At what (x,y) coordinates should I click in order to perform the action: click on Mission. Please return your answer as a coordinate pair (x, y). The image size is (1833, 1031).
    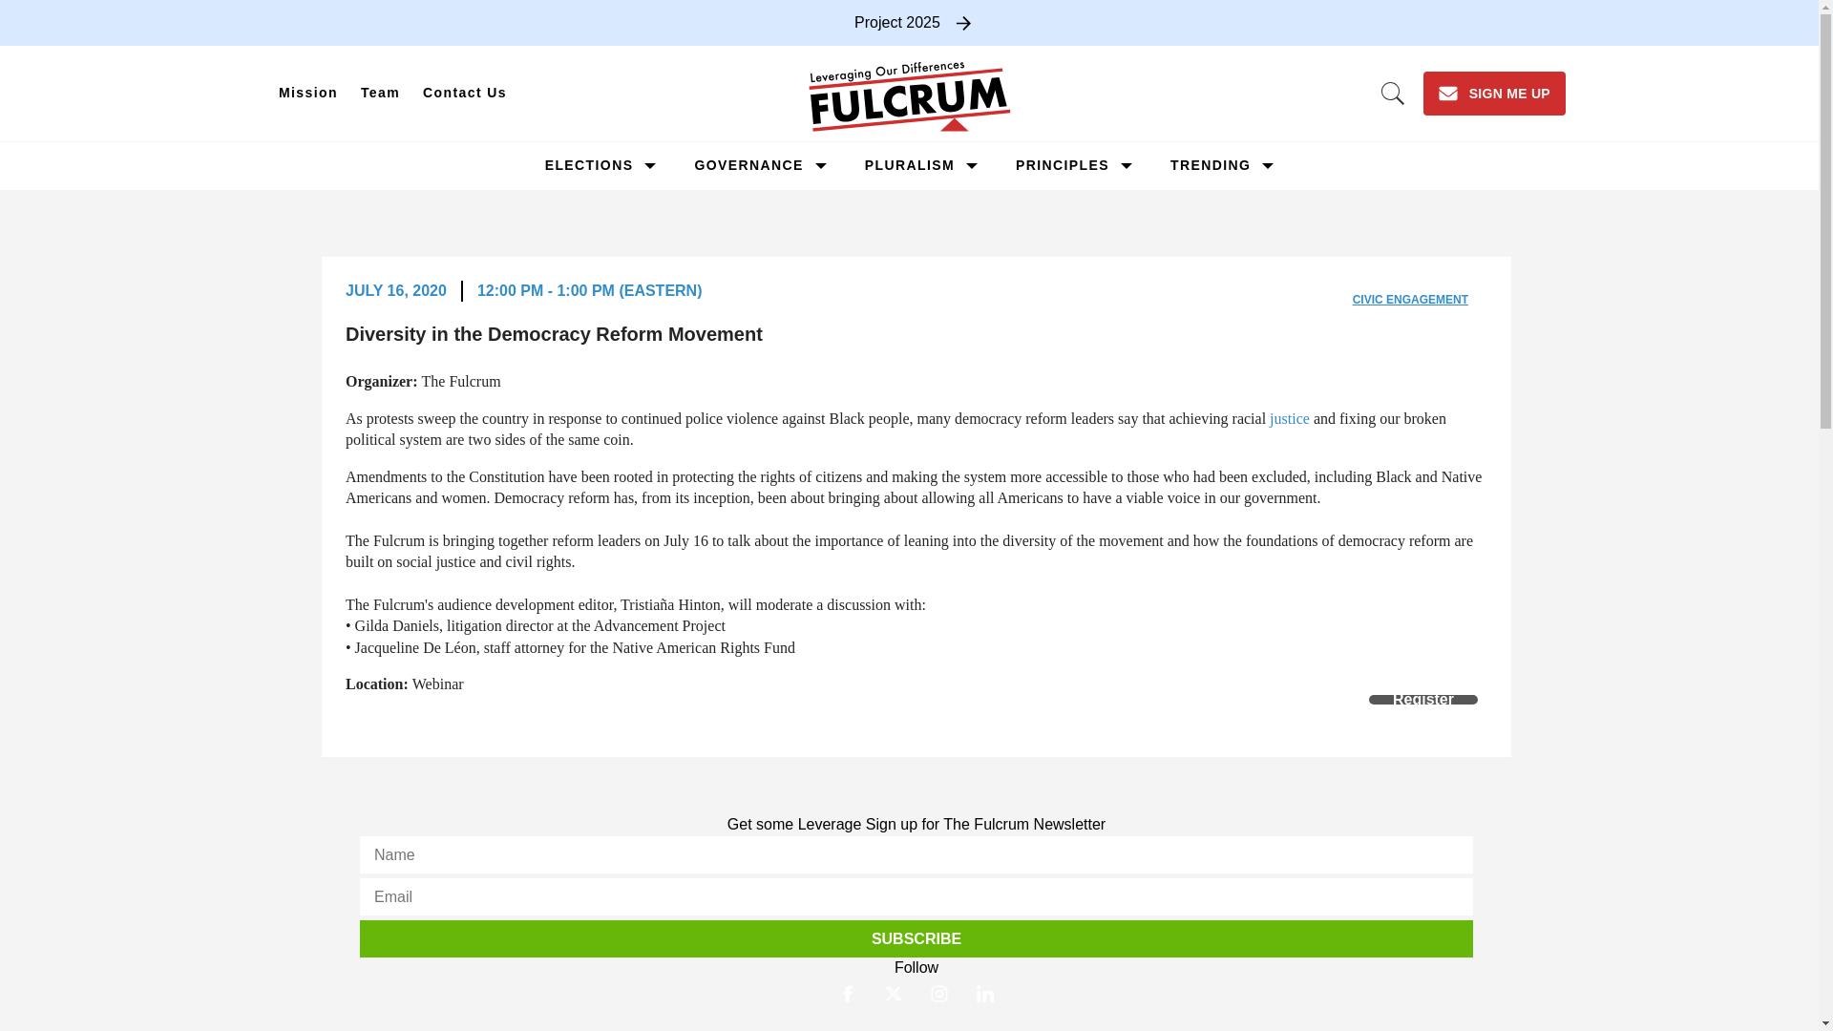
    Looking at the image, I should click on (308, 94).